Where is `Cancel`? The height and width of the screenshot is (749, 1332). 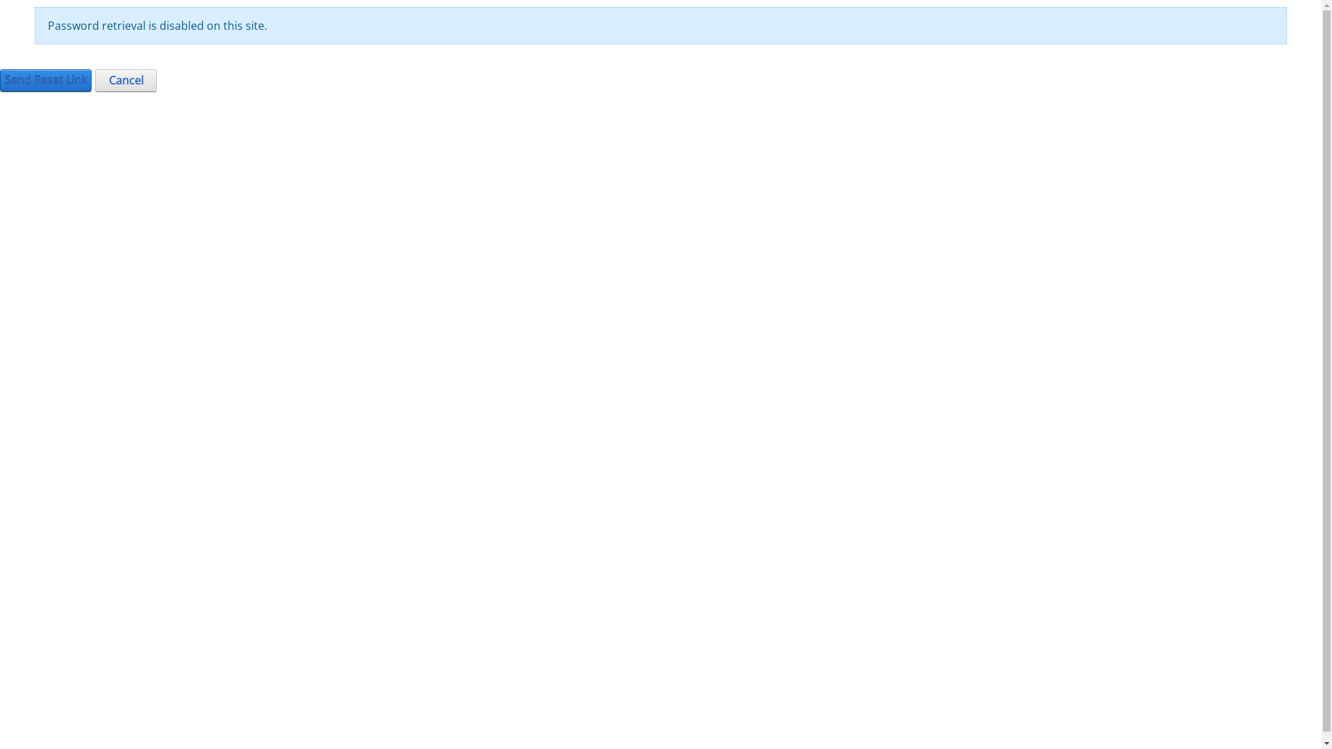 Cancel is located at coordinates (126, 80).